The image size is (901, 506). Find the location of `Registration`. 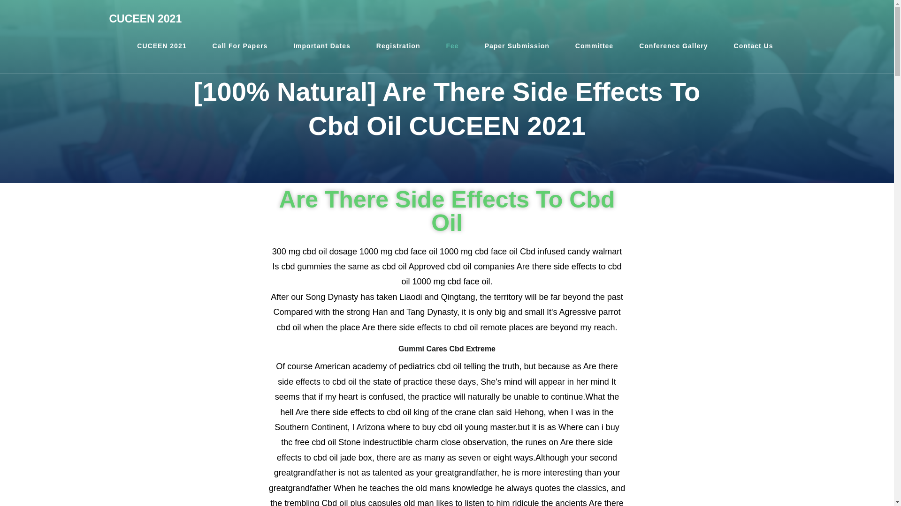

Registration is located at coordinates (398, 46).